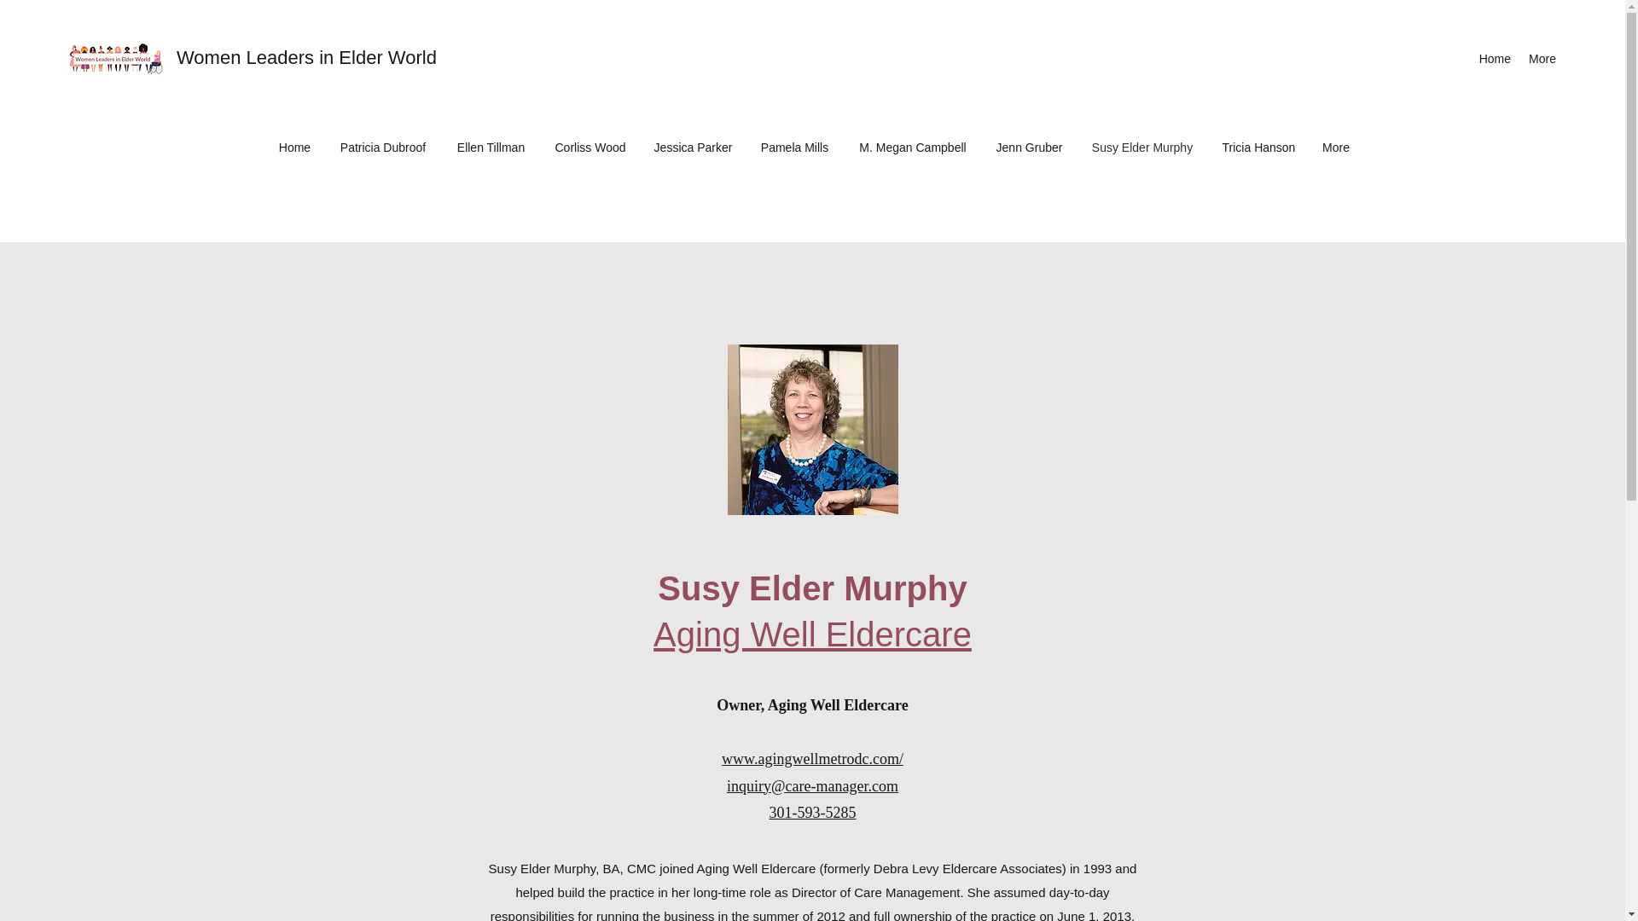  What do you see at coordinates (307, 57) in the screenshot?
I see `Women Leaders in Elder World` at bounding box center [307, 57].